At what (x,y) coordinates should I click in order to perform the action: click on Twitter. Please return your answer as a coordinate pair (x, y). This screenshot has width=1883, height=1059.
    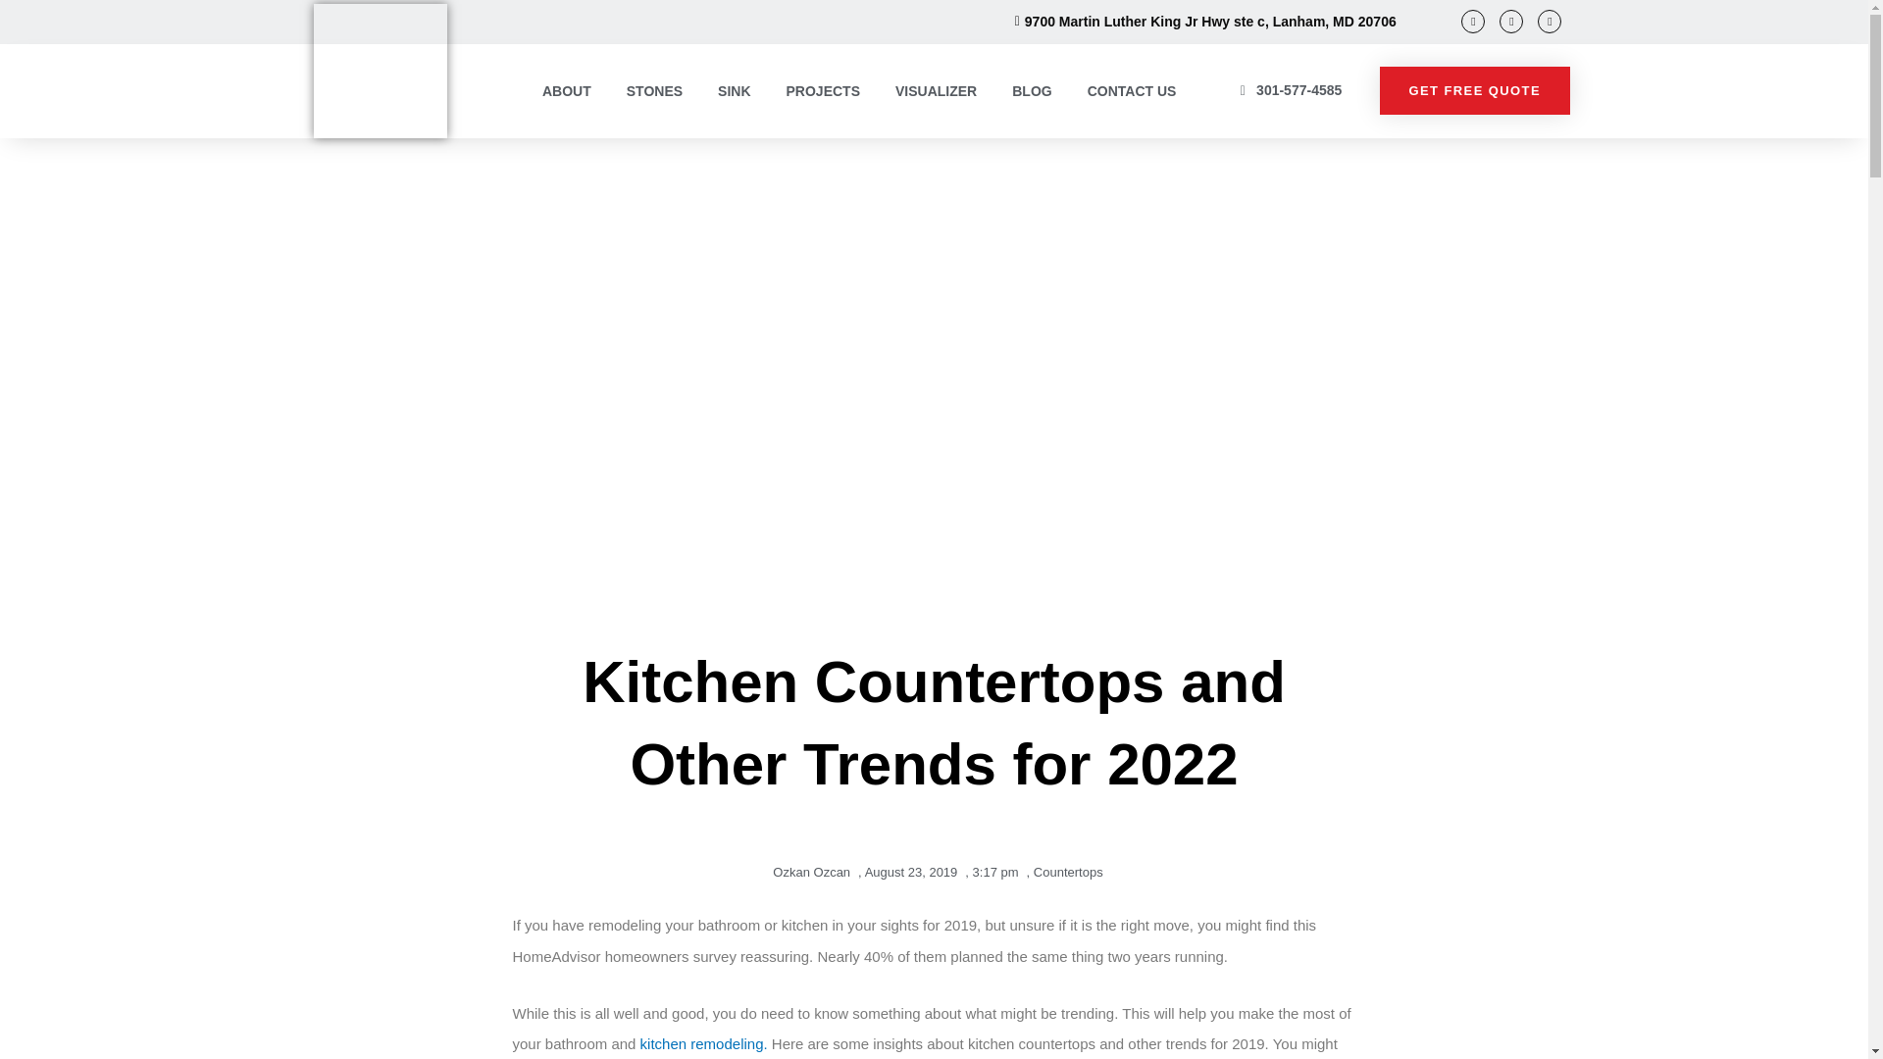
    Looking at the image, I should click on (1510, 21).